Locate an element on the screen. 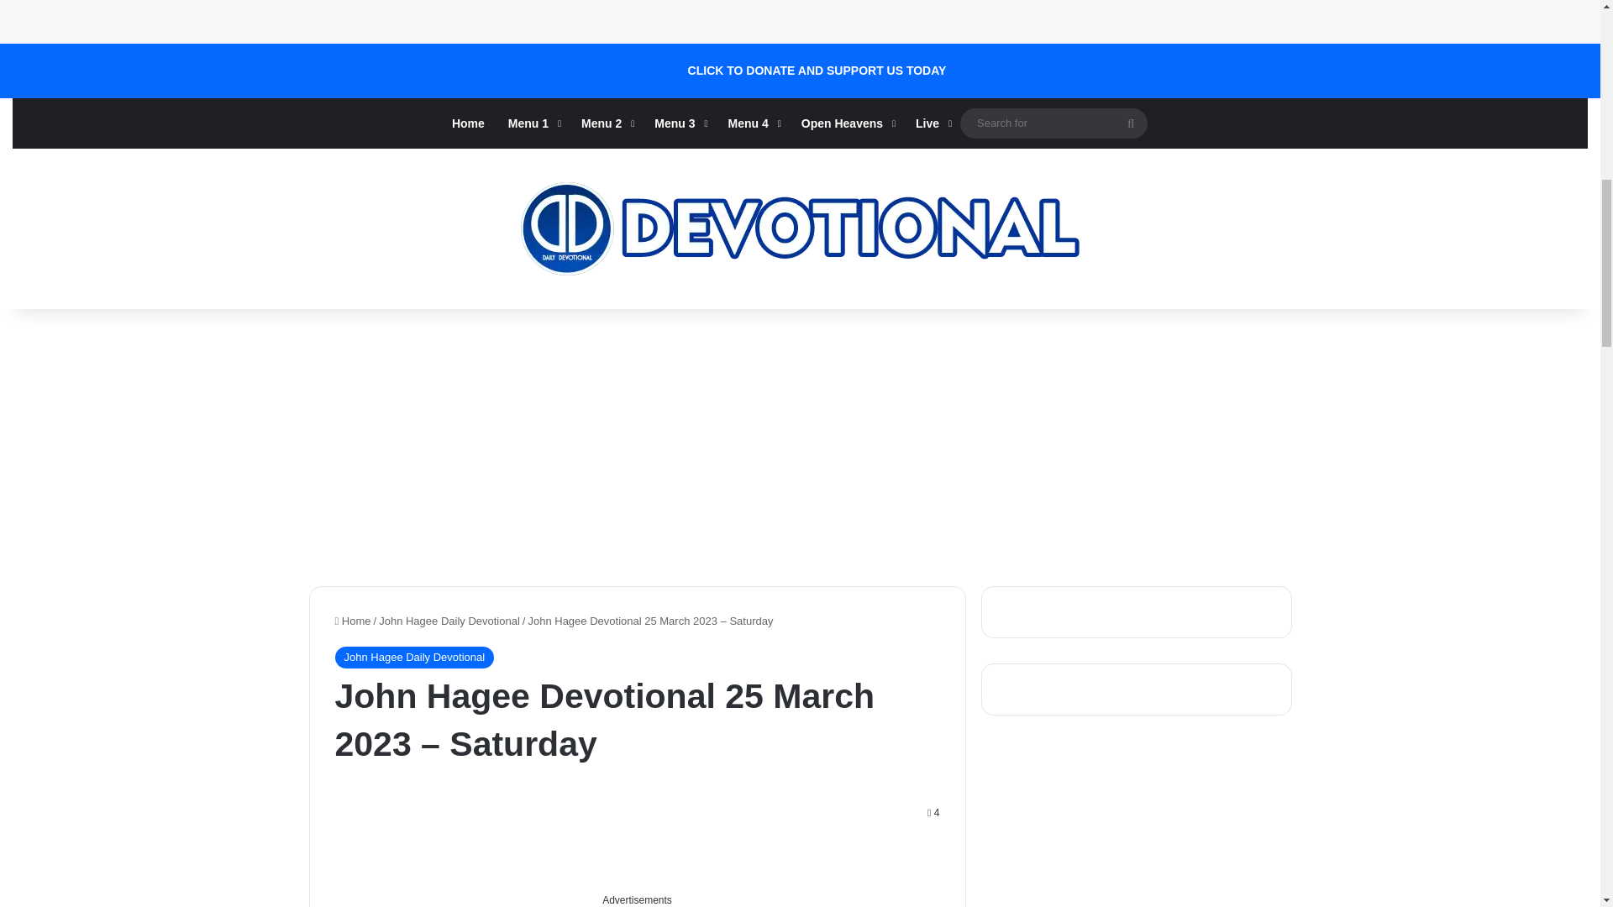  Advertisement is located at coordinates (504, 19).